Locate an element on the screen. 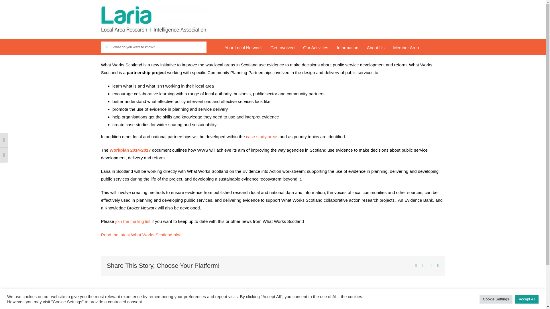 The height and width of the screenshot is (309, 550). Information is located at coordinates (347, 47).